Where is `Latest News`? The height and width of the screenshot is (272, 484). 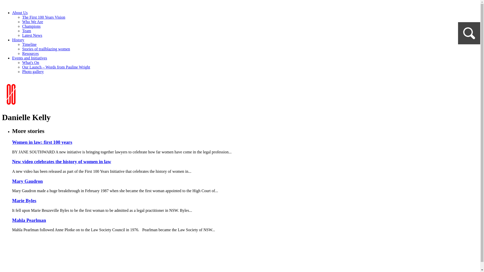 Latest News is located at coordinates (32, 35).